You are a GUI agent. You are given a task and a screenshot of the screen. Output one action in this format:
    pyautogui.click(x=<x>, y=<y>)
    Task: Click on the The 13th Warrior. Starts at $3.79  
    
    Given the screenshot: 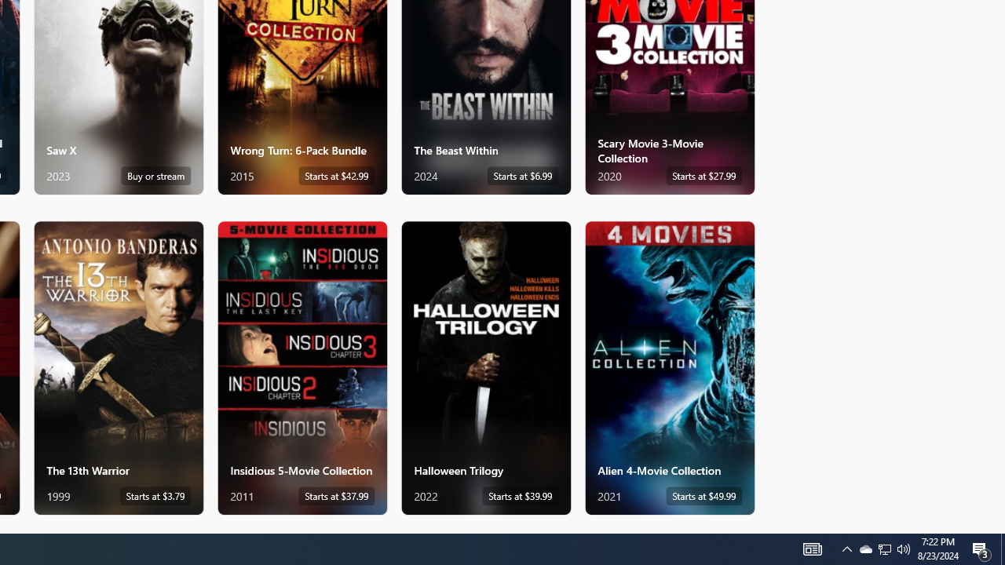 What is the action you would take?
    pyautogui.click(x=118, y=367)
    